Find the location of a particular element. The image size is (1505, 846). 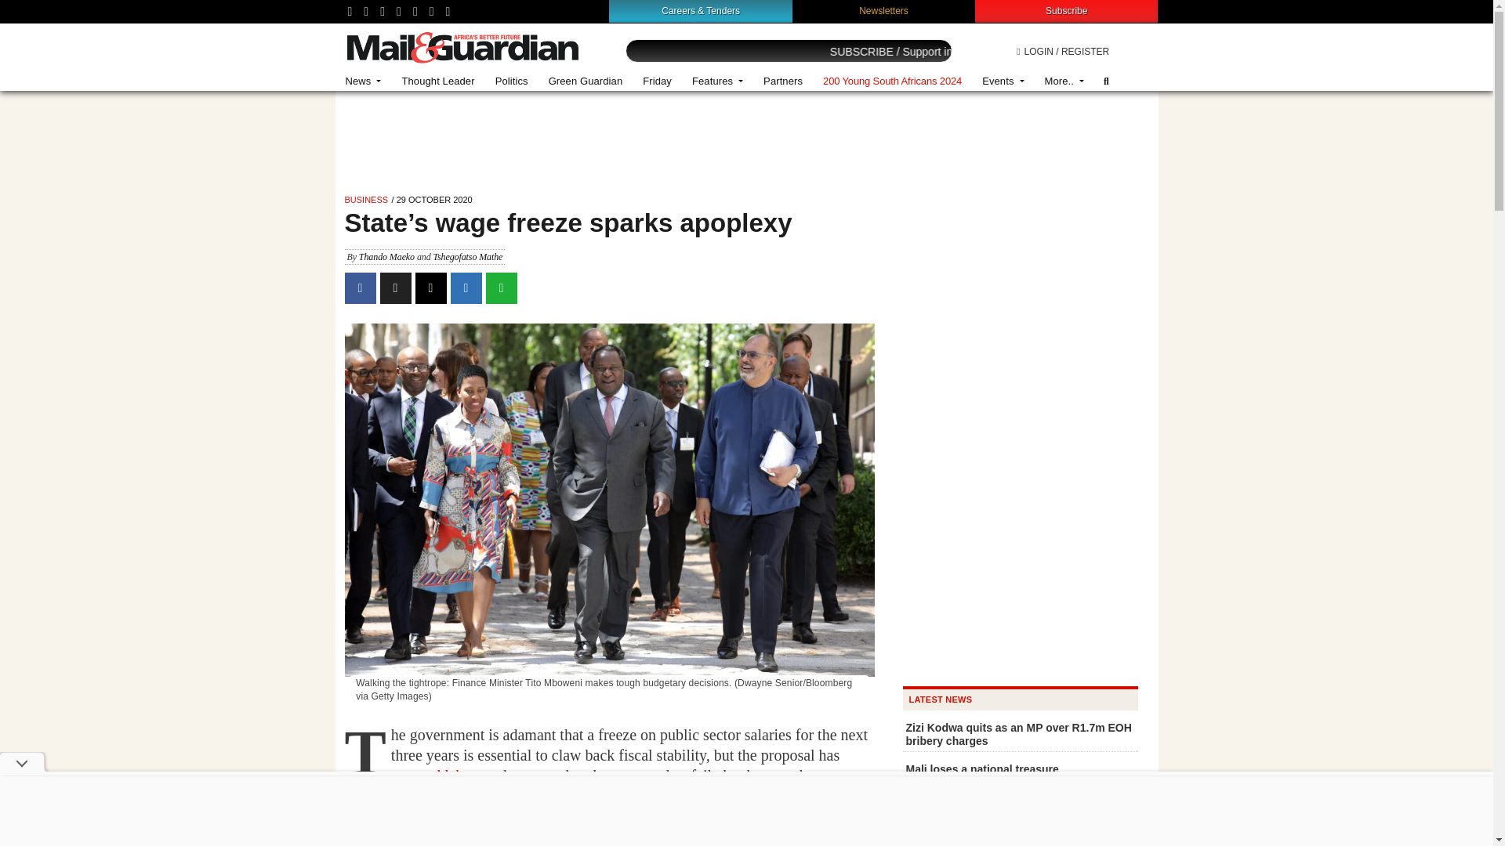

Newsletters is located at coordinates (884, 10).